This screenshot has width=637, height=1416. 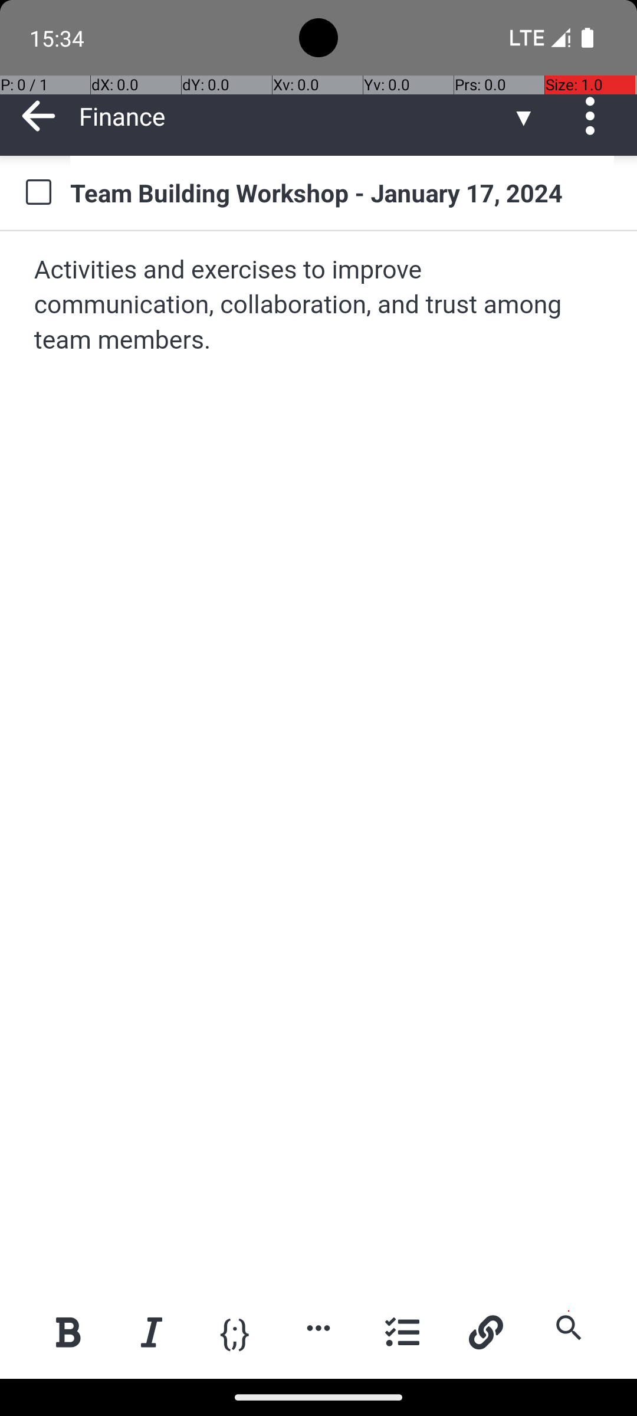 I want to click on Team Building Workshop - January 17, 2024, so click(x=342, y=192).